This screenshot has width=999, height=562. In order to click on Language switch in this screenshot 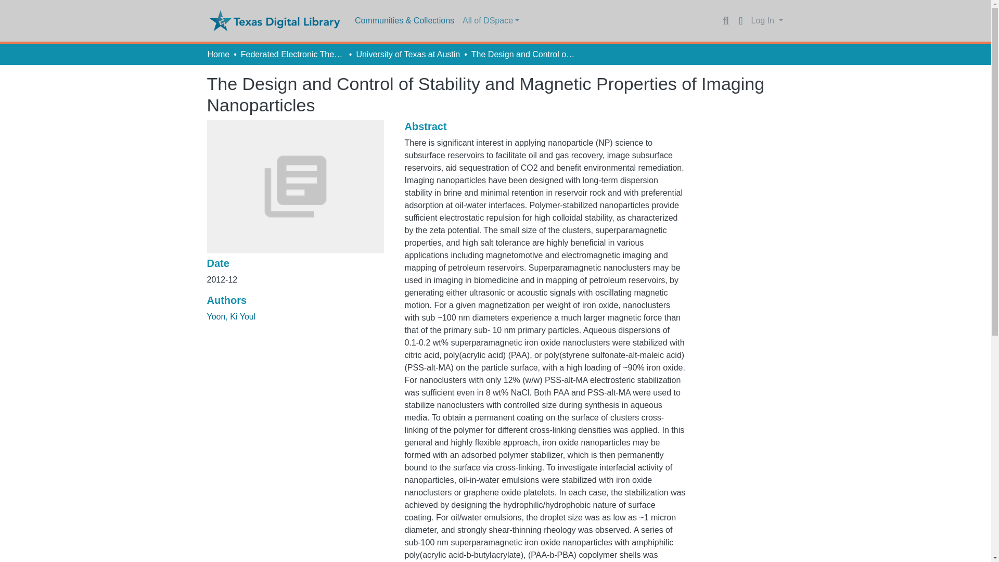, I will do `click(741, 21)`.